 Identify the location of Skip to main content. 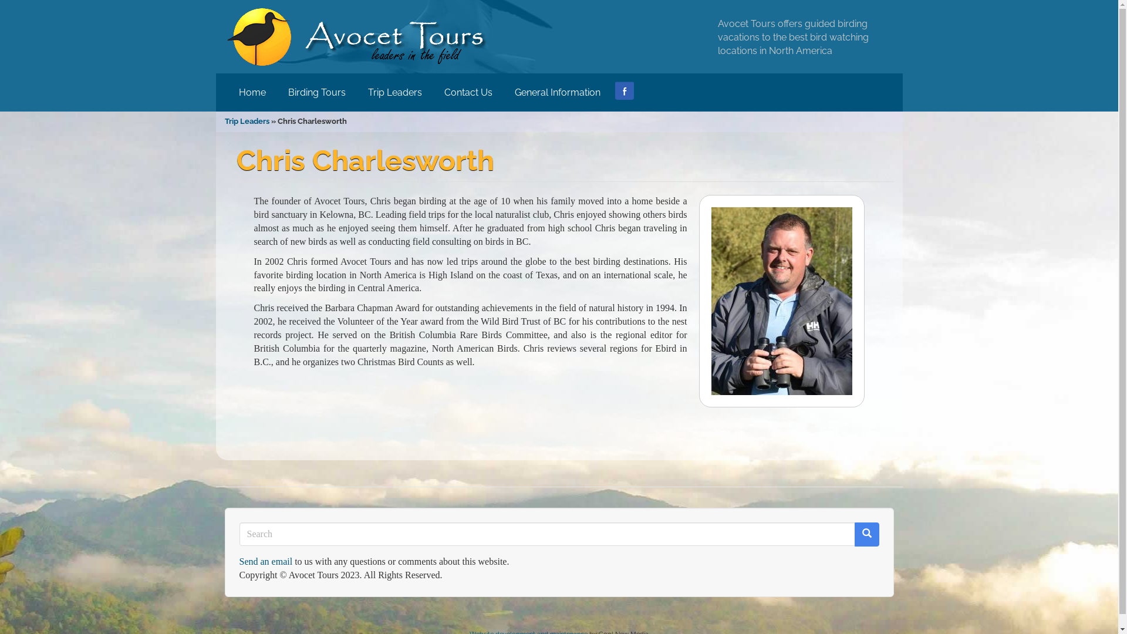
(0, 0).